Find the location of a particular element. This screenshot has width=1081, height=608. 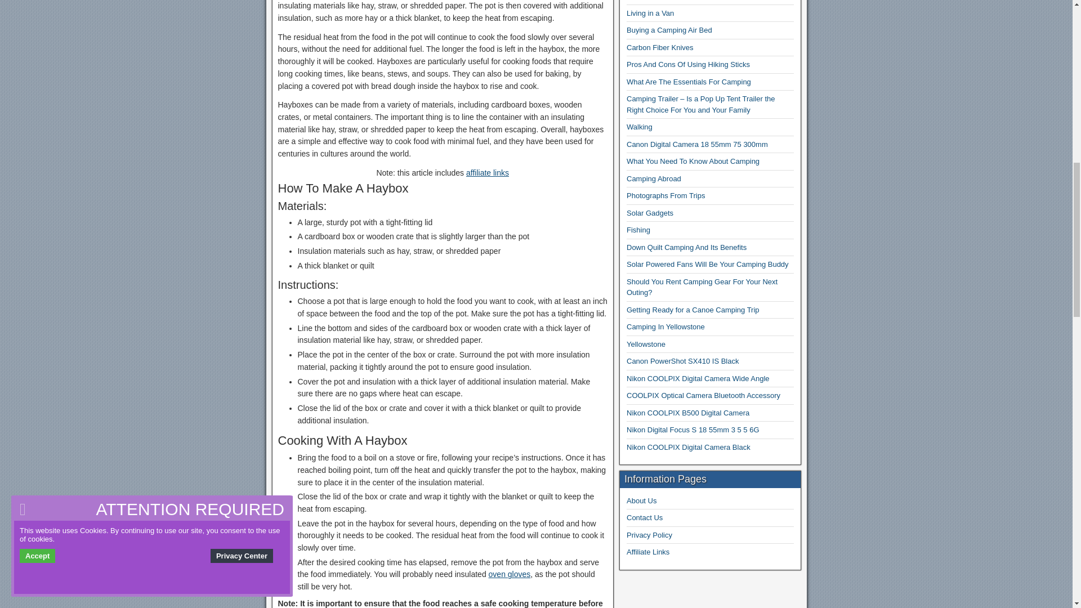

Buying a Camping Air Bed is located at coordinates (669, 30).